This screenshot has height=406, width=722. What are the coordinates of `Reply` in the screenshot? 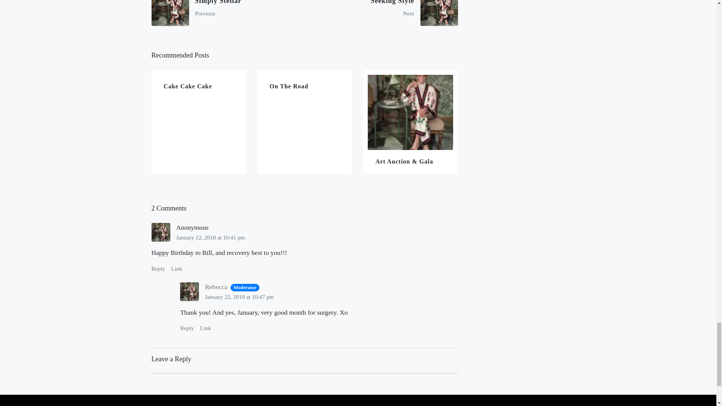 It's located at (199, 122).